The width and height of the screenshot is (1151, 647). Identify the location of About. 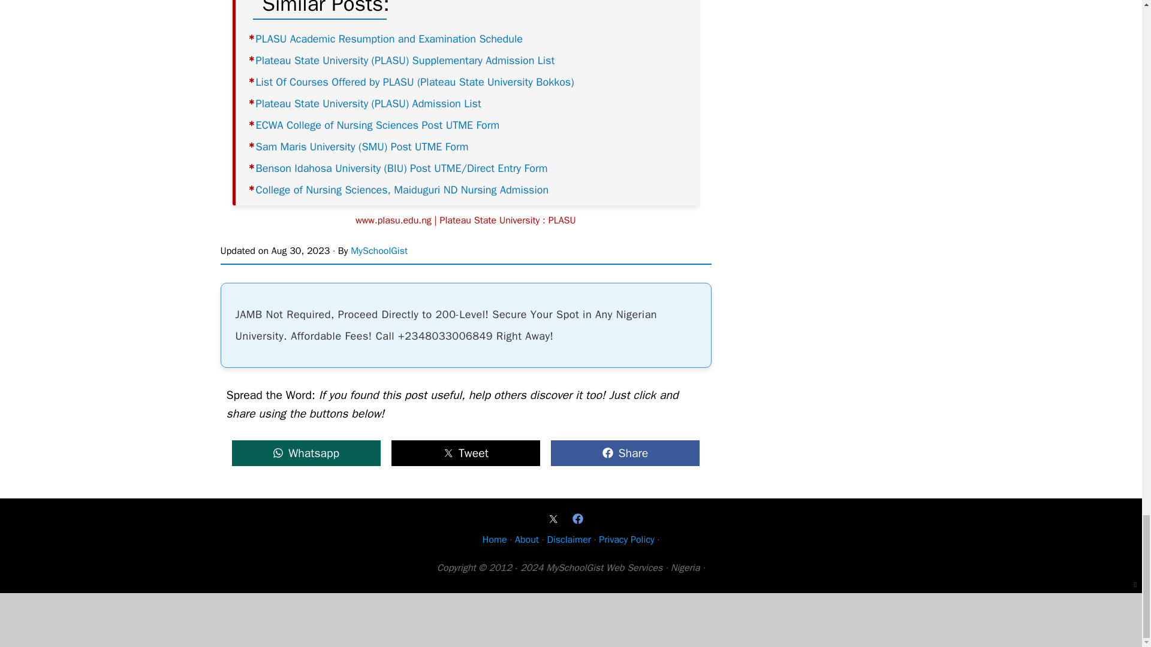
(526, 540).